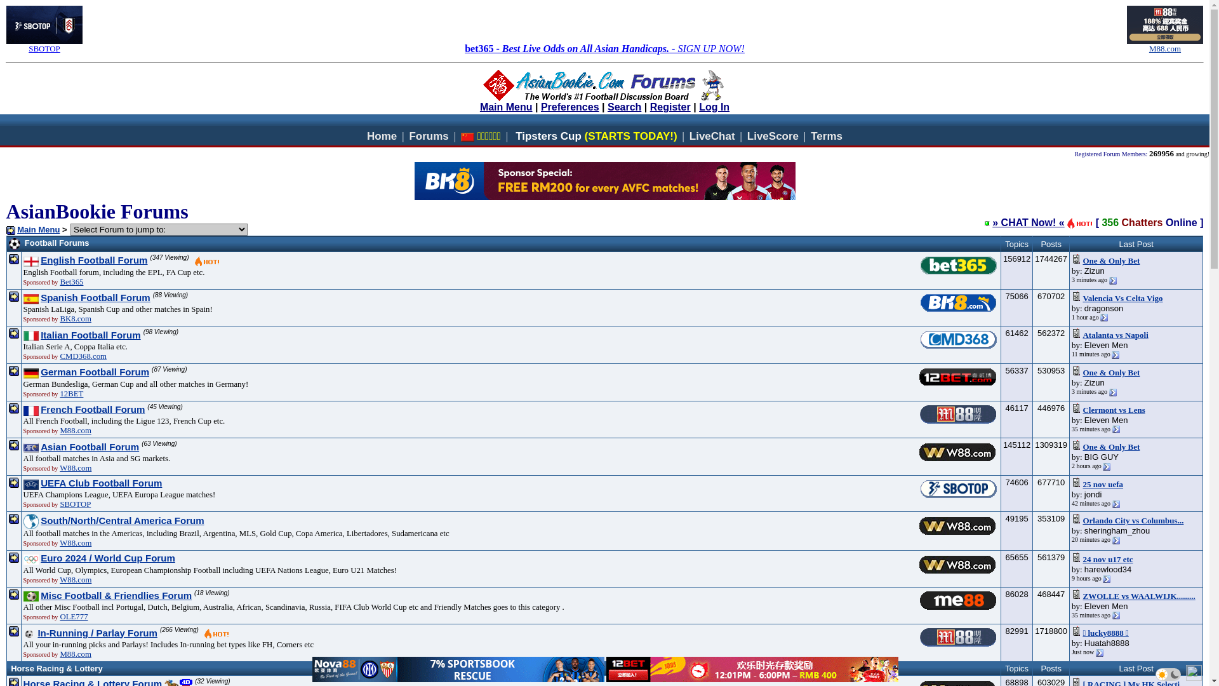 The image size is (1219, 686). What do you see at coordinates (1103, 485) in the screenshot?
I see `25 nov uefa` at bounding box center [1103, 485].